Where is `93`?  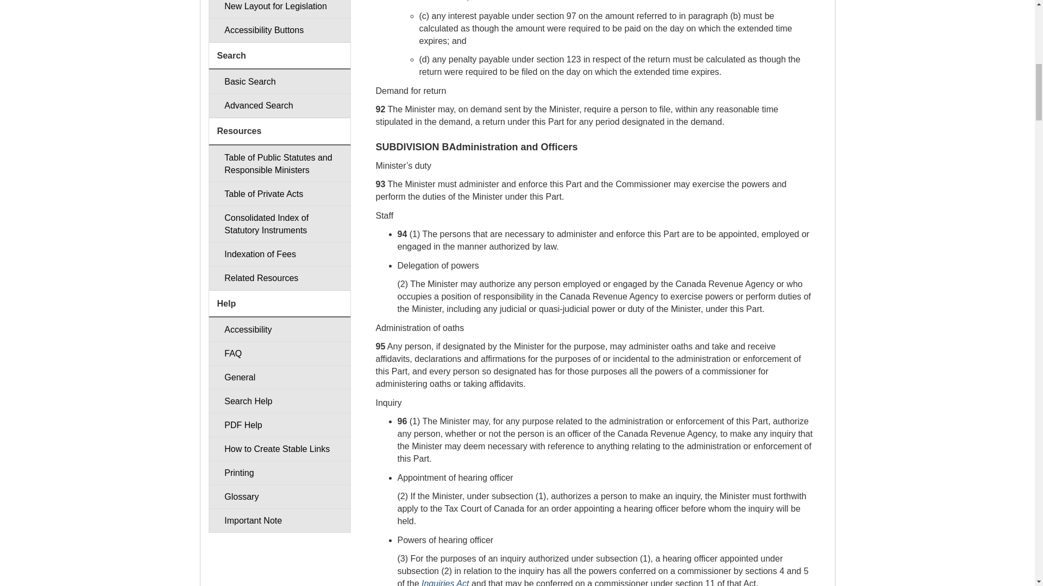
93 is located at coordinates (380, 183).